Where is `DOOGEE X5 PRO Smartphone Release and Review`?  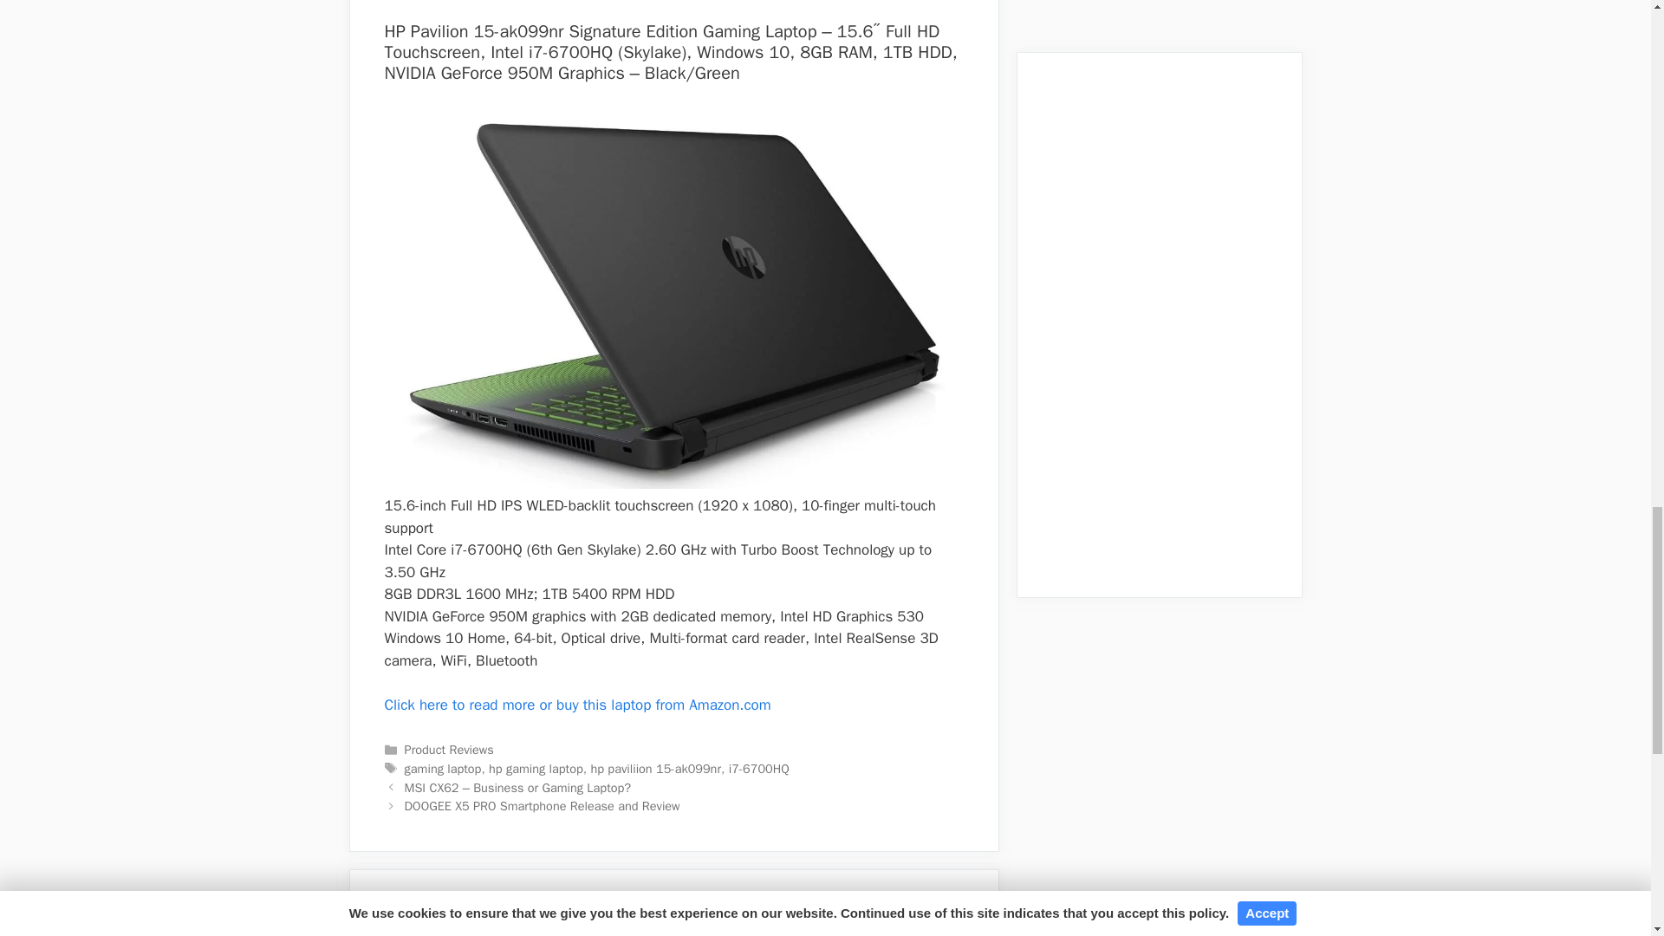
DOOGEE X5 PRO Smartphone Release and Review is located at coordinates (543, 806).